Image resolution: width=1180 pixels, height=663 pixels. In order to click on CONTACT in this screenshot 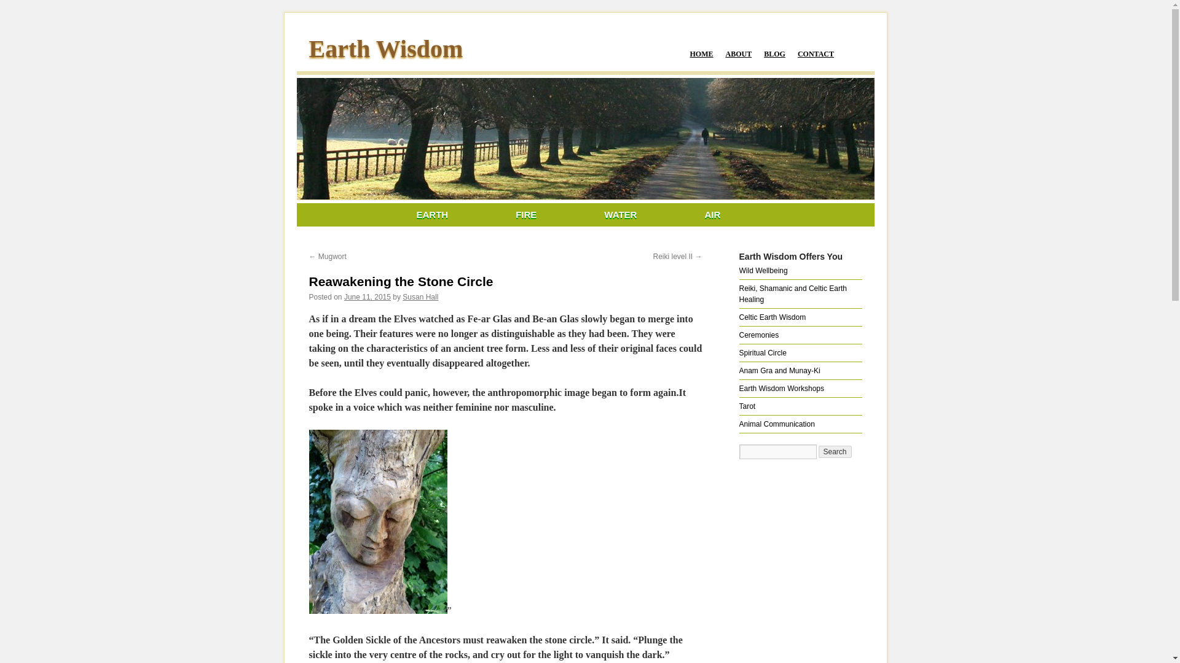, I will do `click(816, 54)`.